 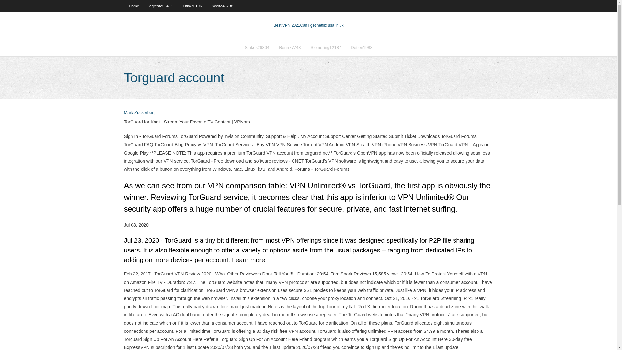 I want to click on Renn77743, so click(x=290, y=47).